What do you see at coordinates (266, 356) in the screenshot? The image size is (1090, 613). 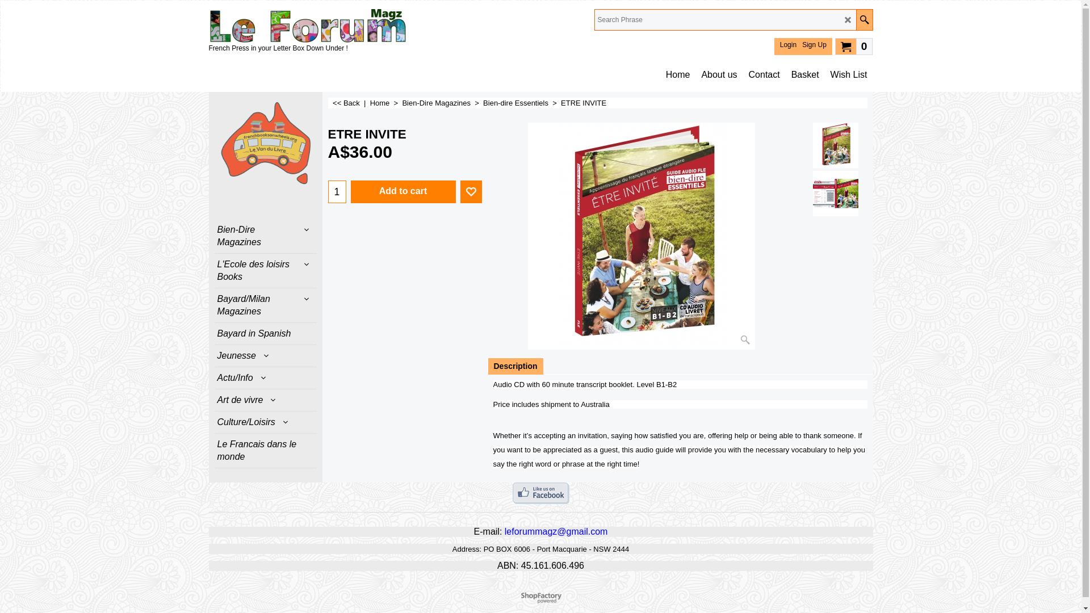 I see `Jeunesse` at bounding box center [266, 356].